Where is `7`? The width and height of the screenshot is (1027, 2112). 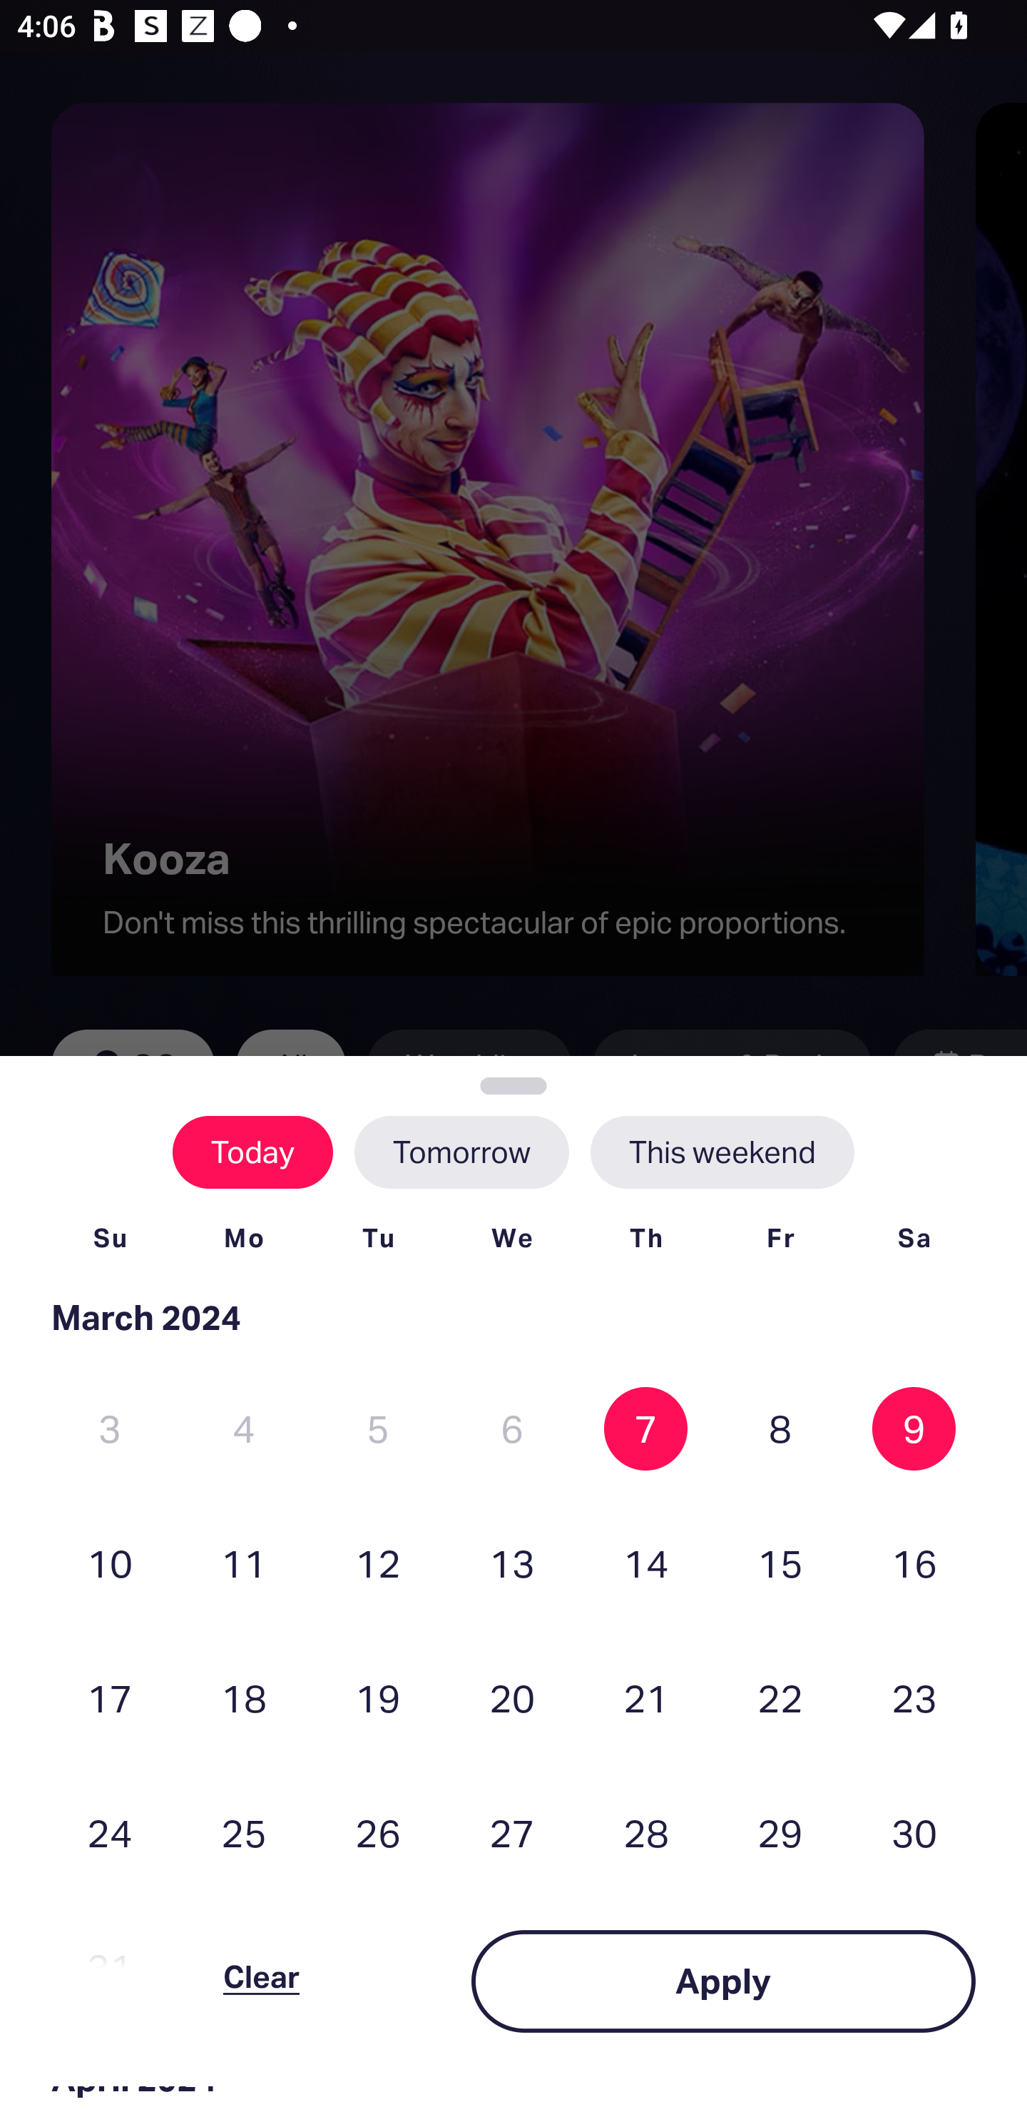 7 is located at coordinates (645, 1428).